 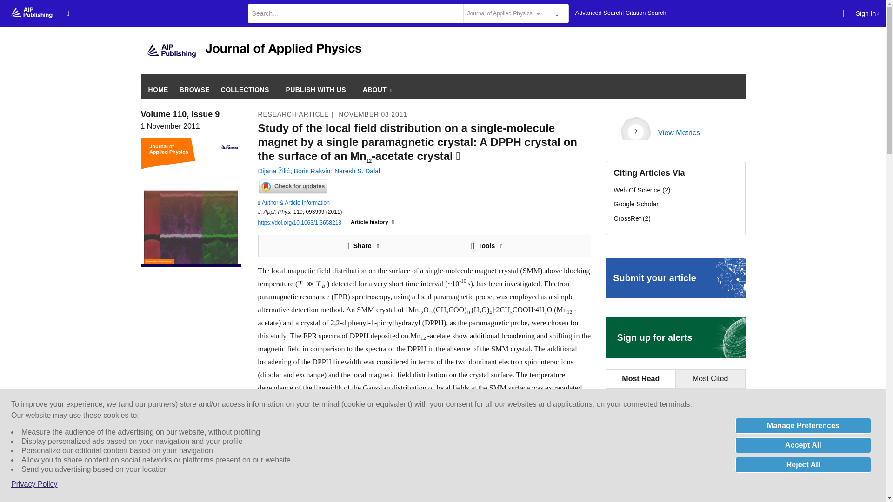 What do you see at coordinates (354, 13) in the screenshot?
I see `search input` at bounding box center [354, 13].